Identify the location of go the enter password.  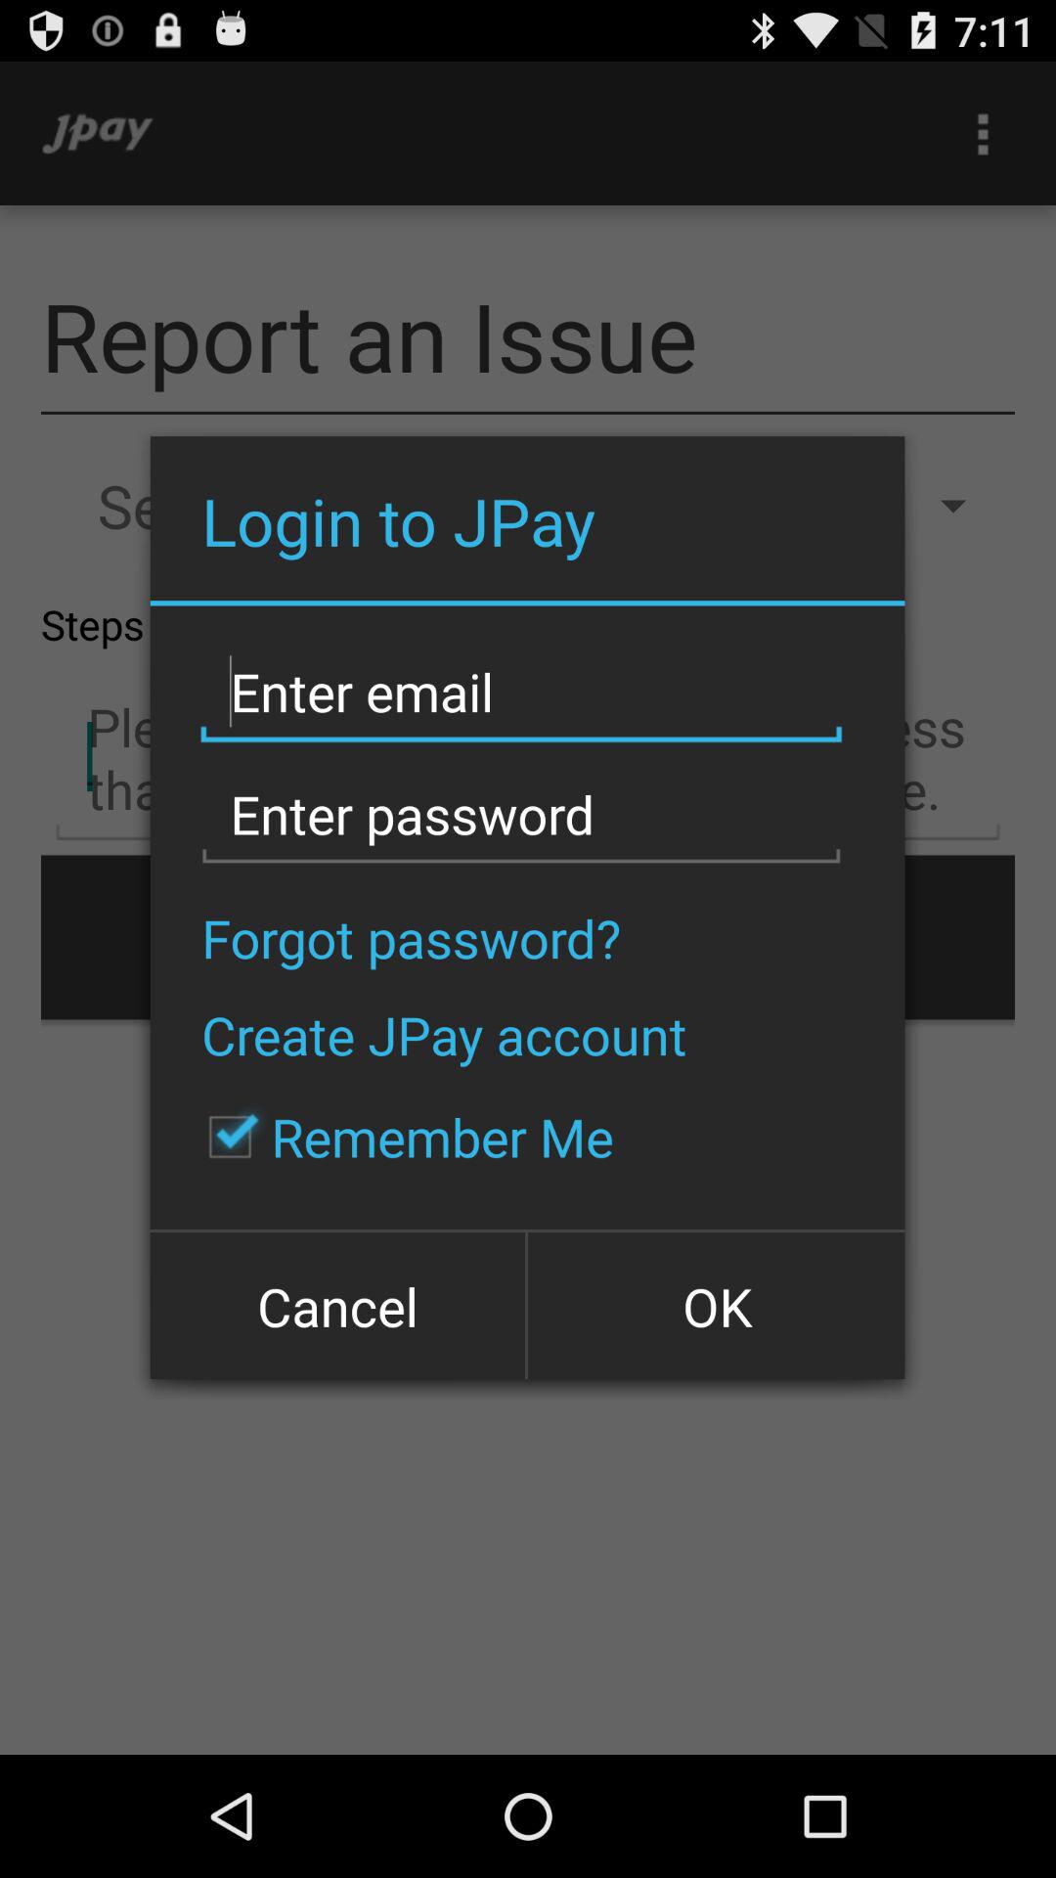
(521, 816).